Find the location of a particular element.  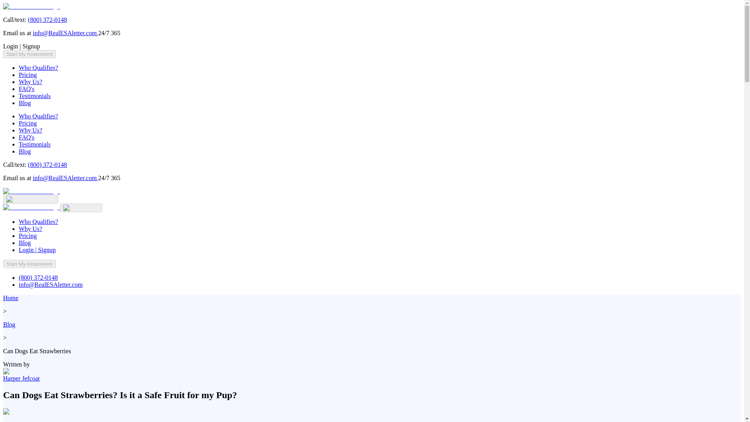

Who Qualifies? is located at coordinates (38, 116).